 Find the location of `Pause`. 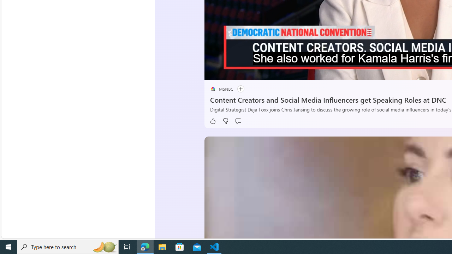

Pause is located at coordinates (215, 72).